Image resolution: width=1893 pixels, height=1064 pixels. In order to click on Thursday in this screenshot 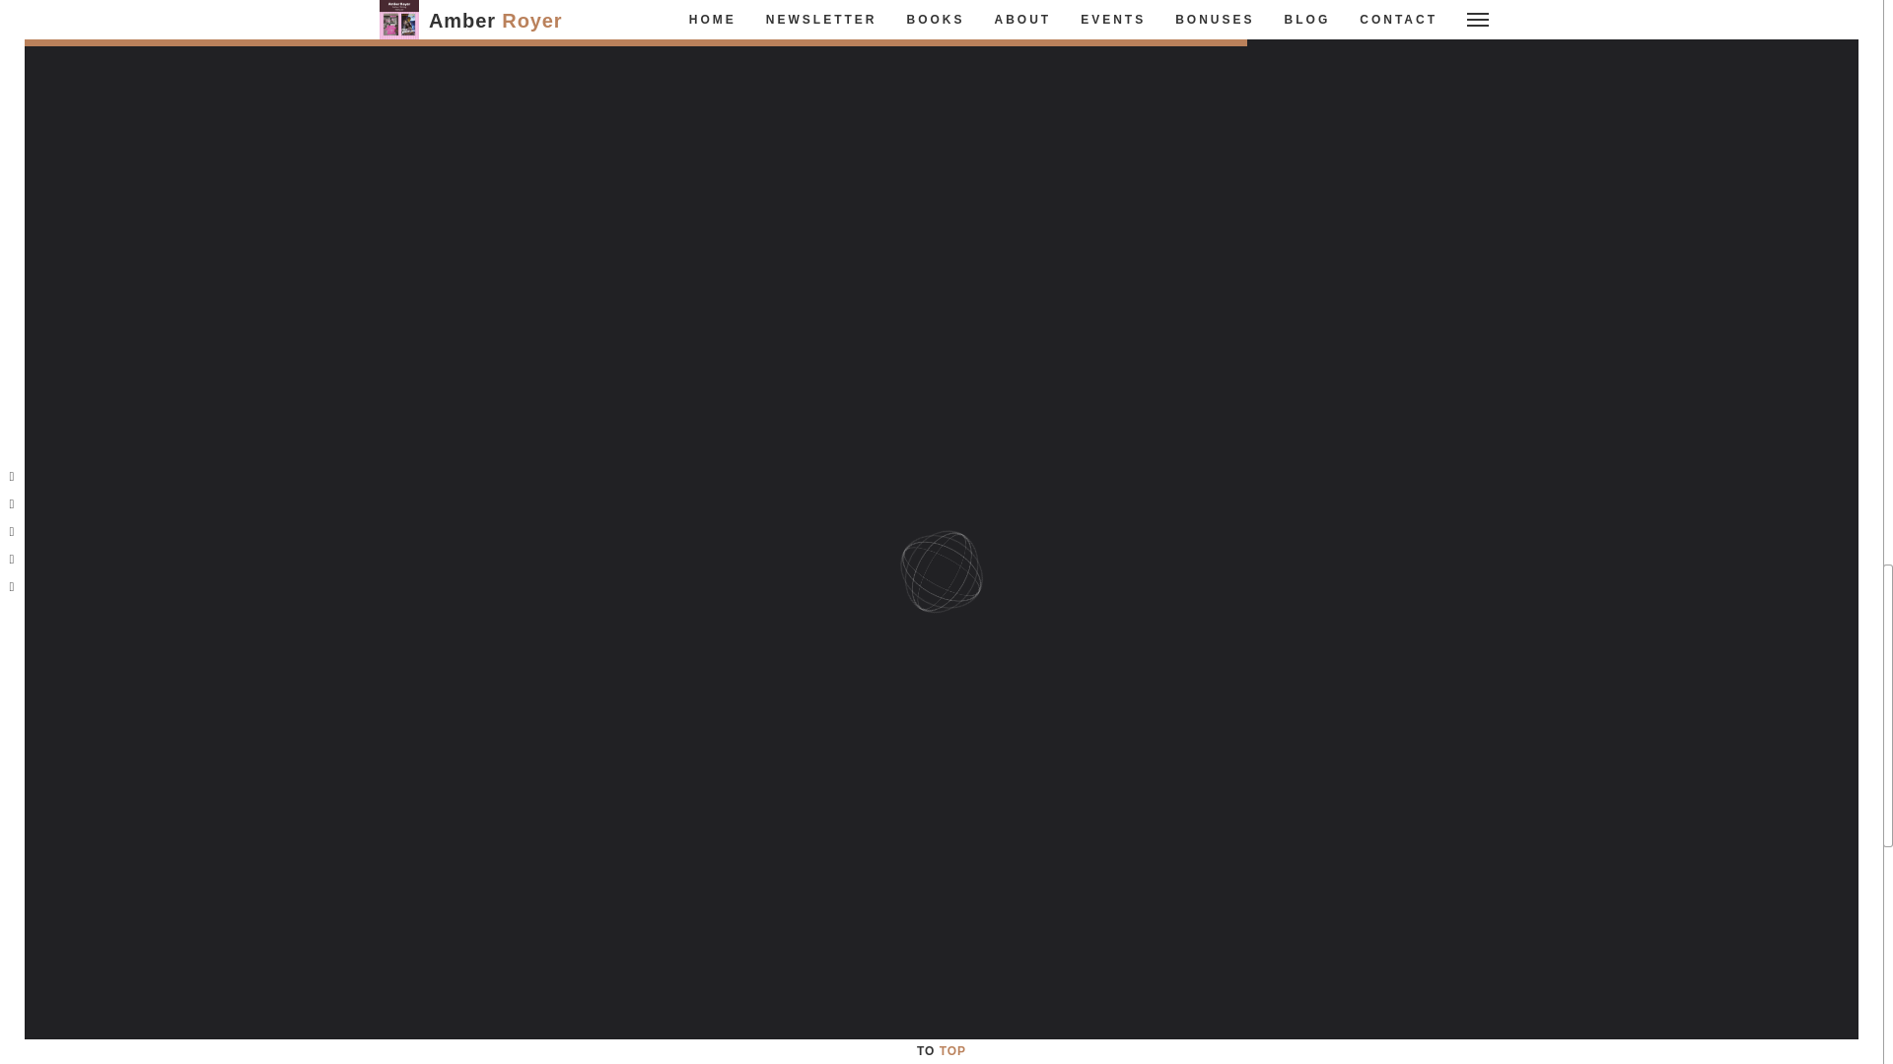, I will do `click(1363, 1027)`.